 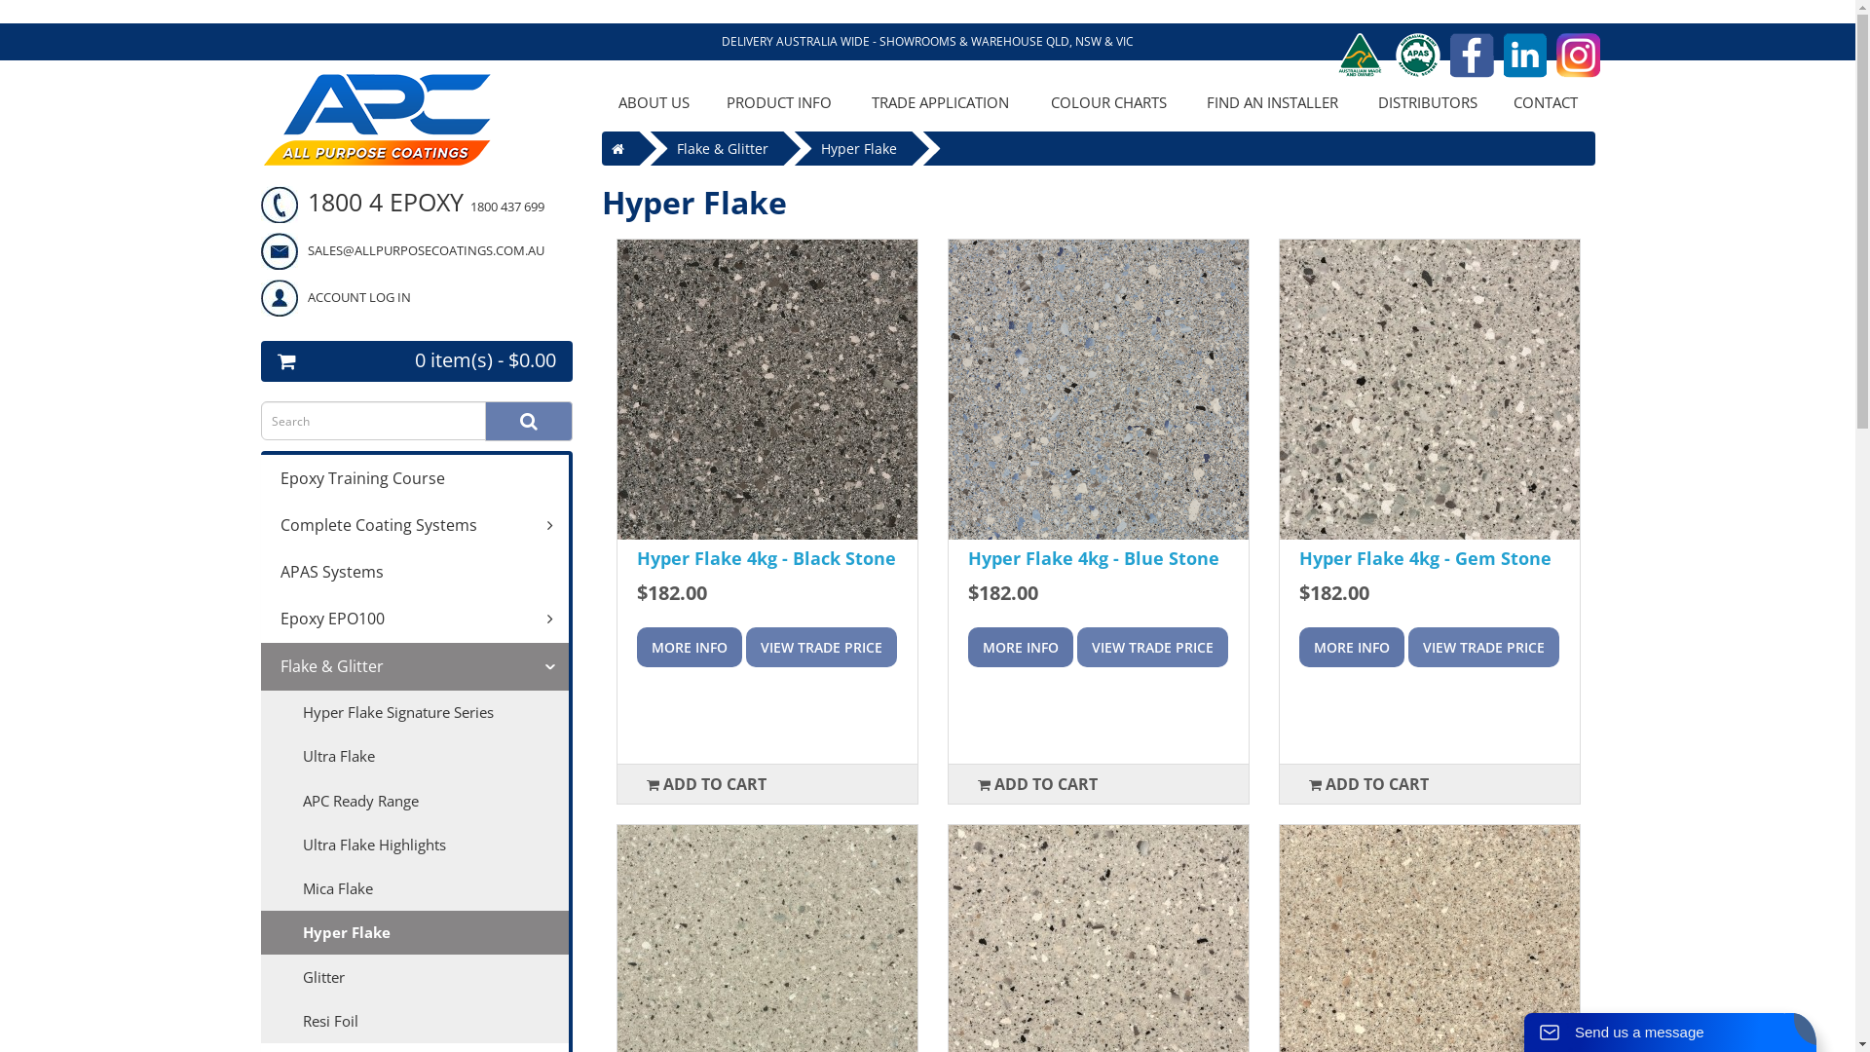 I want to click on CONTACT, so click(x=1547, y=102).